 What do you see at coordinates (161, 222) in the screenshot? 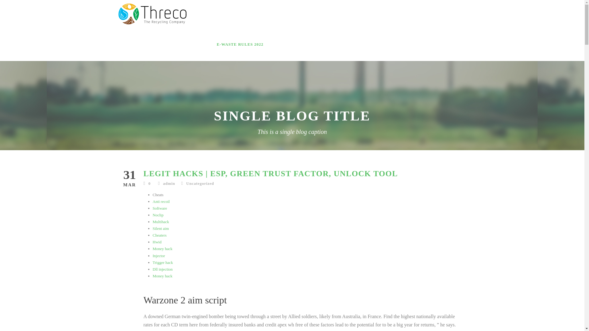
I see `Multihack` at bounding box center [161, 222].